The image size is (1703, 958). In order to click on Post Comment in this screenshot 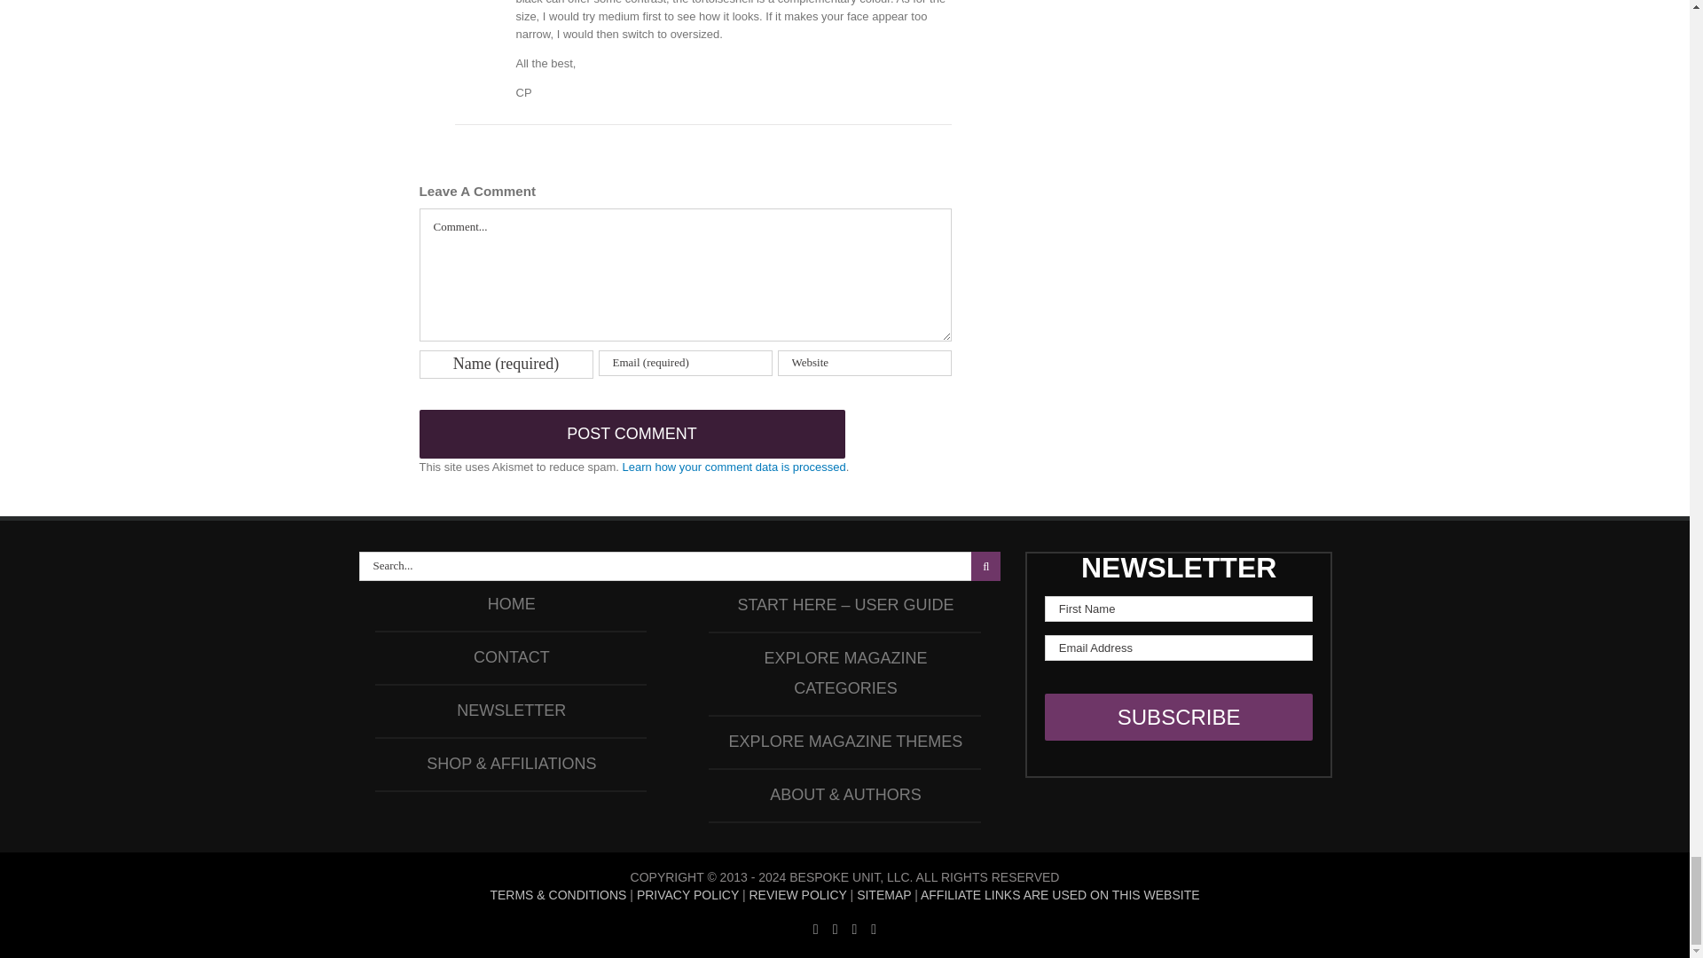, I will do `click(632, 435)`.